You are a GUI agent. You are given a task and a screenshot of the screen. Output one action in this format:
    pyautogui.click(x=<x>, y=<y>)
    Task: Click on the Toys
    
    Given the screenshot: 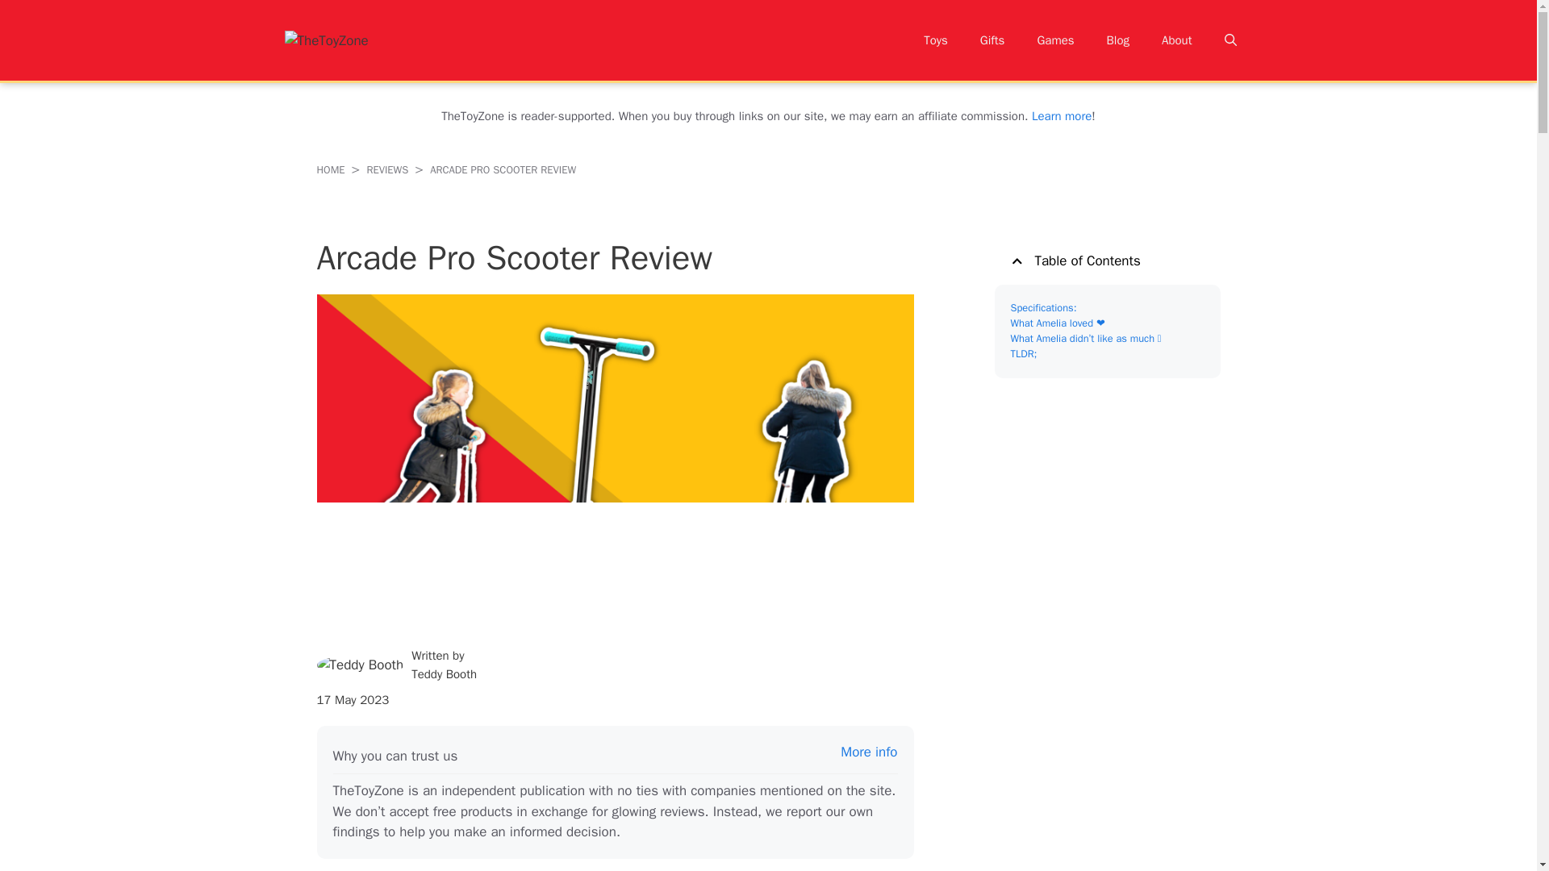 What is the action you would take?
    pyautogui.click(x=936, y=40)
    